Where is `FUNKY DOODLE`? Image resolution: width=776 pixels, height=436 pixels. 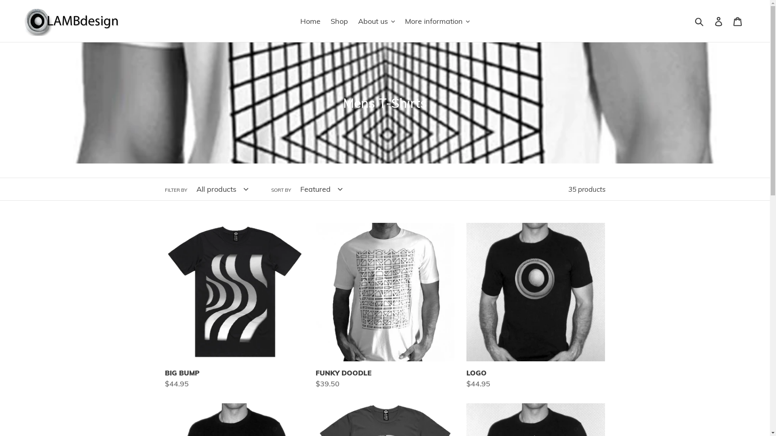
FUNKY DOODLE is located at coordinates (385, 306).